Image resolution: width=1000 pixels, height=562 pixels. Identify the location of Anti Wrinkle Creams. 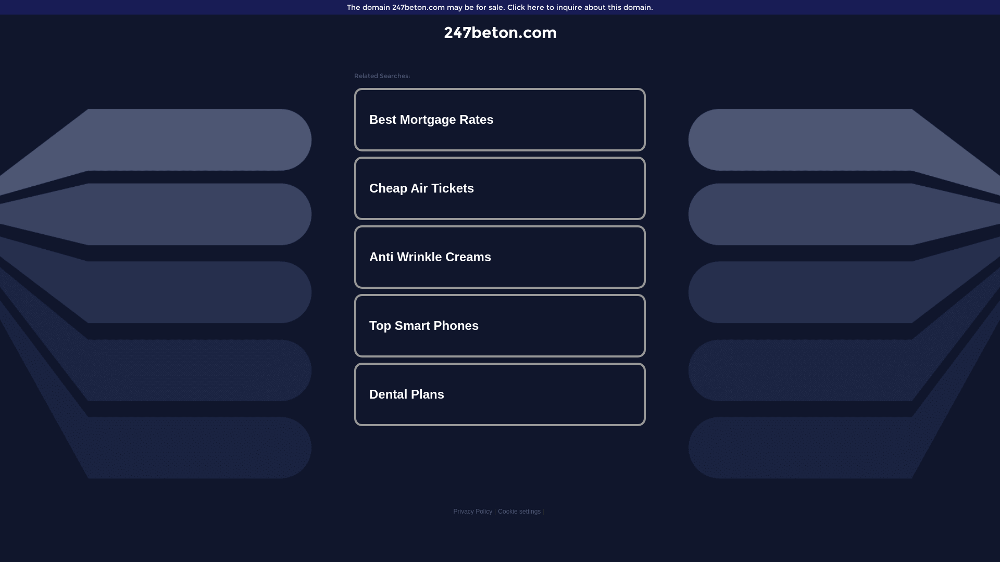
(500, 257).